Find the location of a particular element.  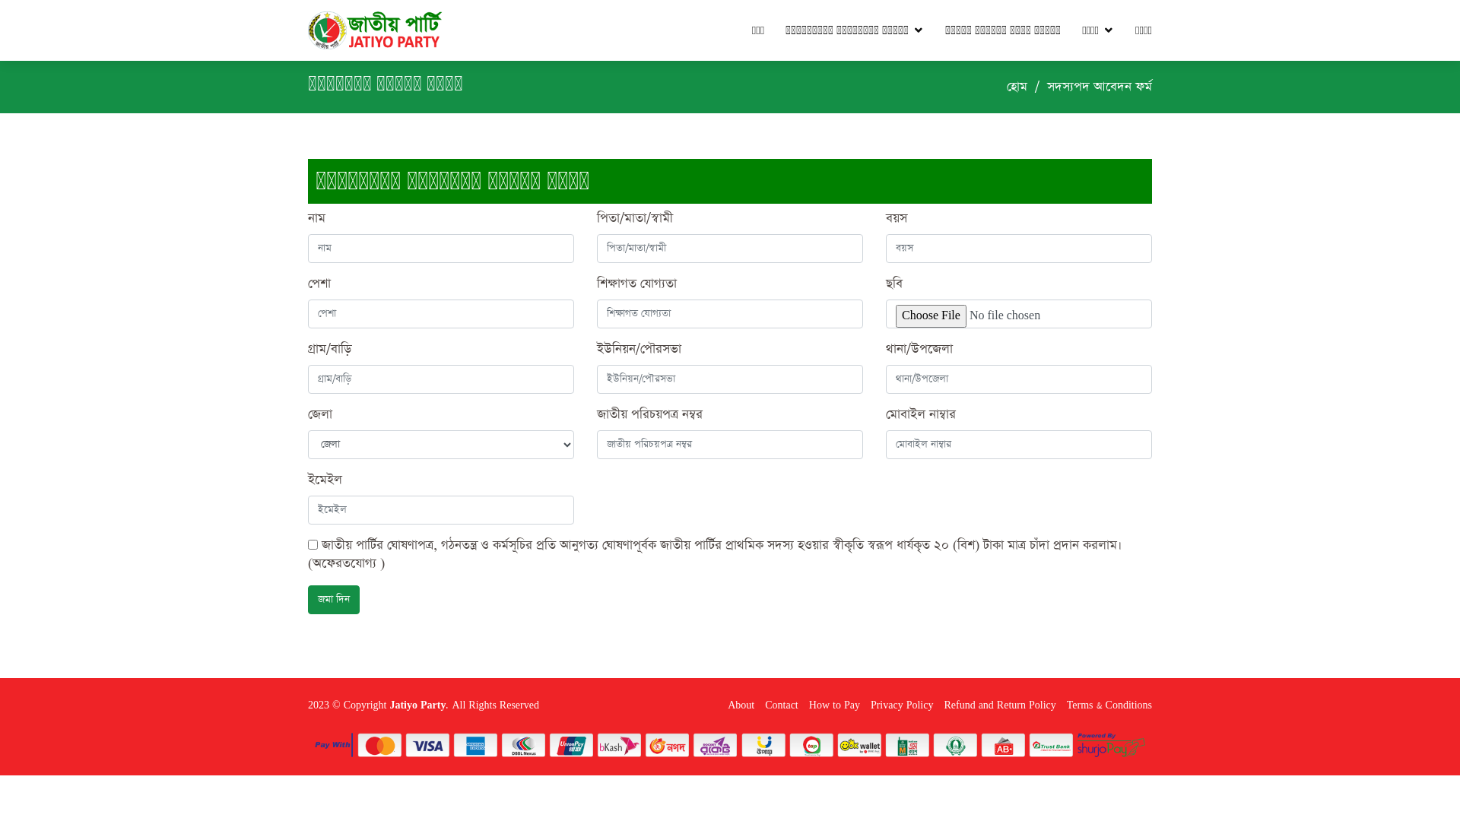

Refund and Return Policy is located at coordinates (996, 705).